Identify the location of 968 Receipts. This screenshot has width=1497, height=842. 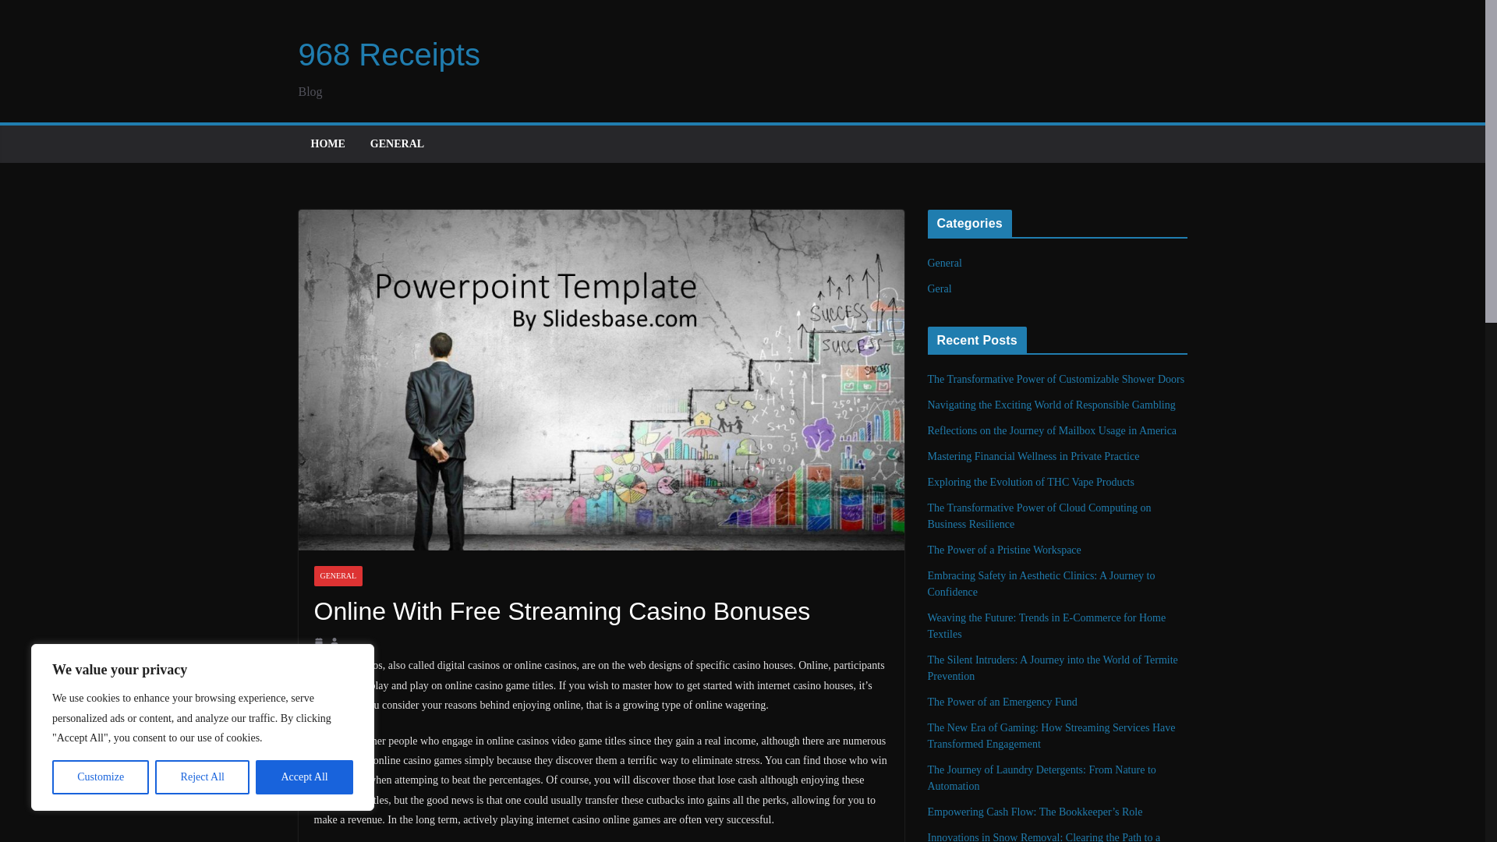
(388, 54).